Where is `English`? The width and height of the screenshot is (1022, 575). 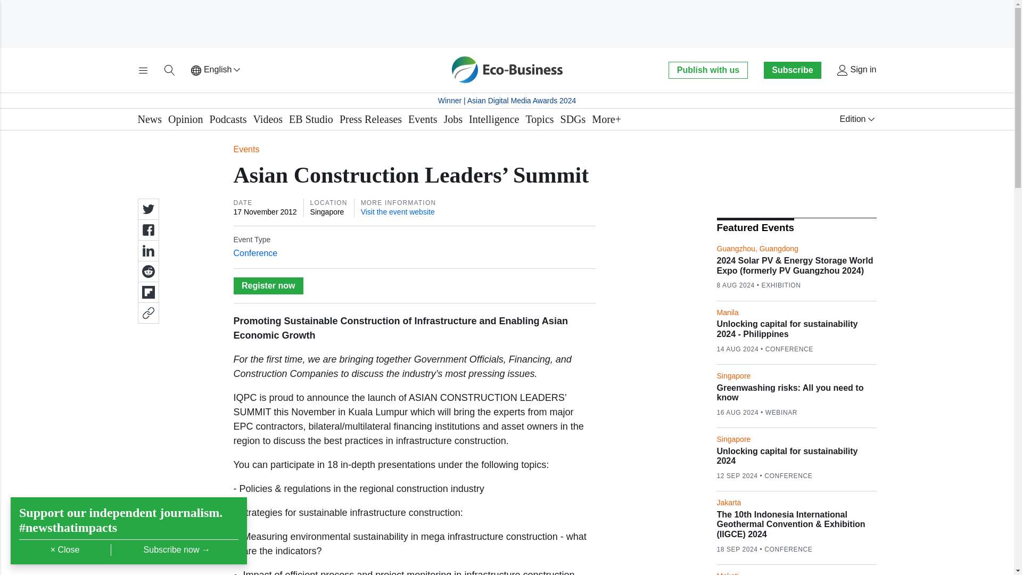 English is located at coordinates (216, 70).